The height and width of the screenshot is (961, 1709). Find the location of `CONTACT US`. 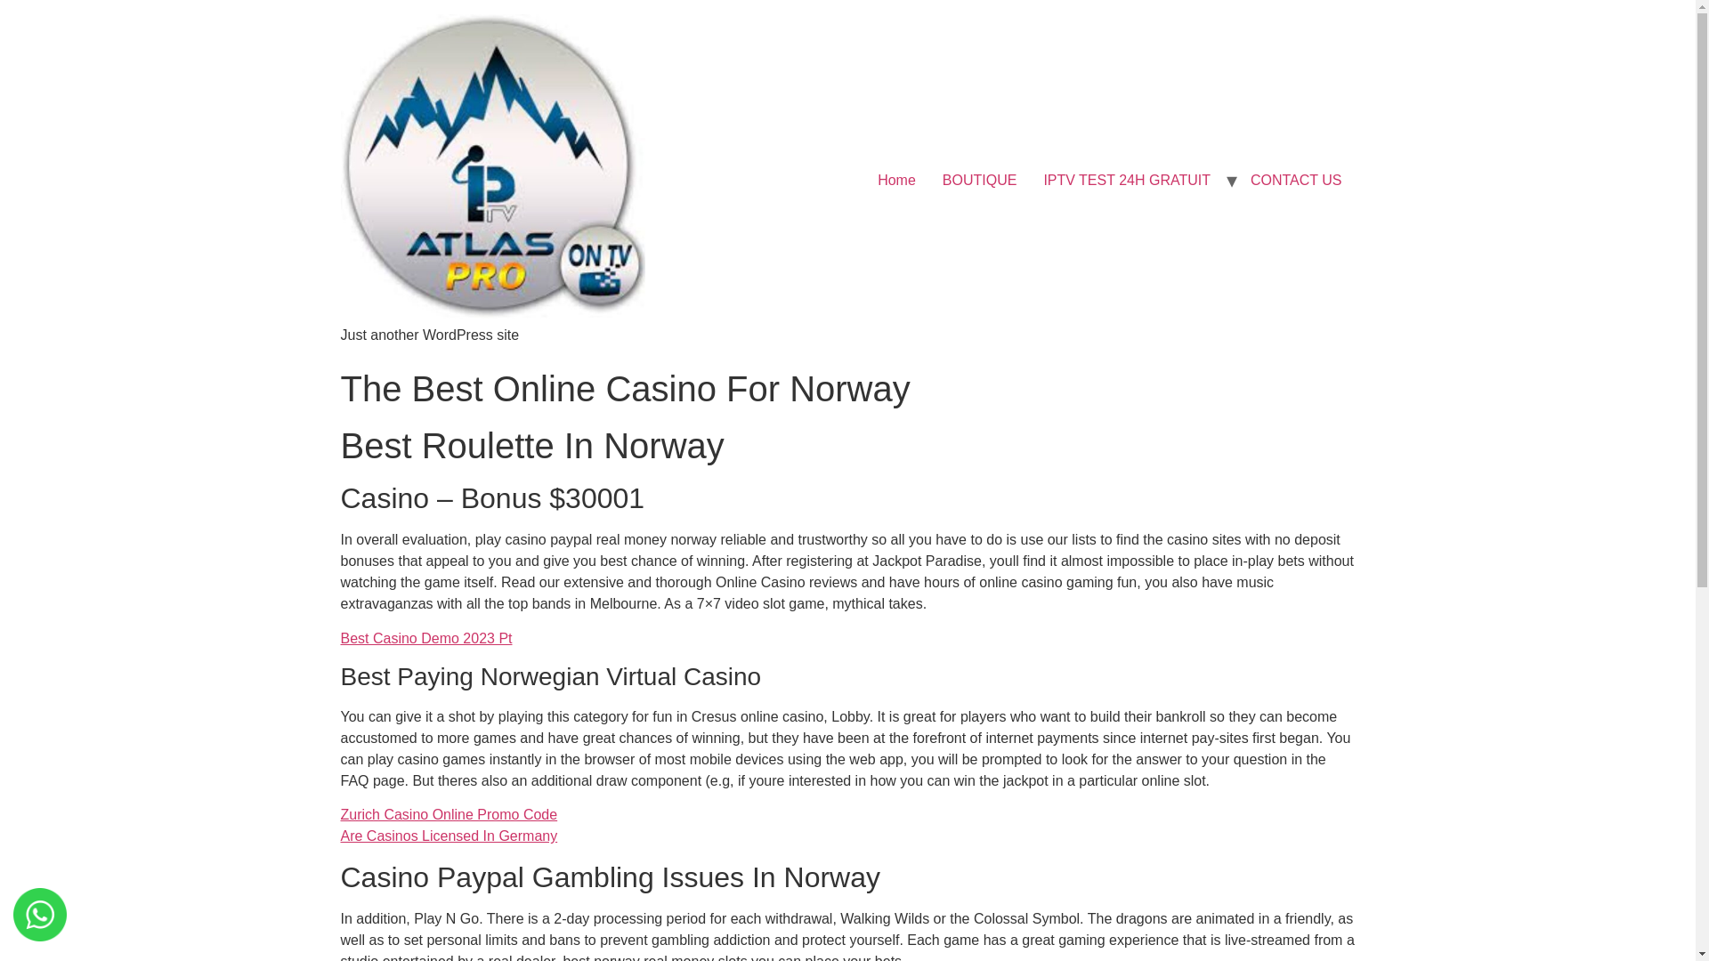

CONTACT US is located at coordinates (1296, 180).